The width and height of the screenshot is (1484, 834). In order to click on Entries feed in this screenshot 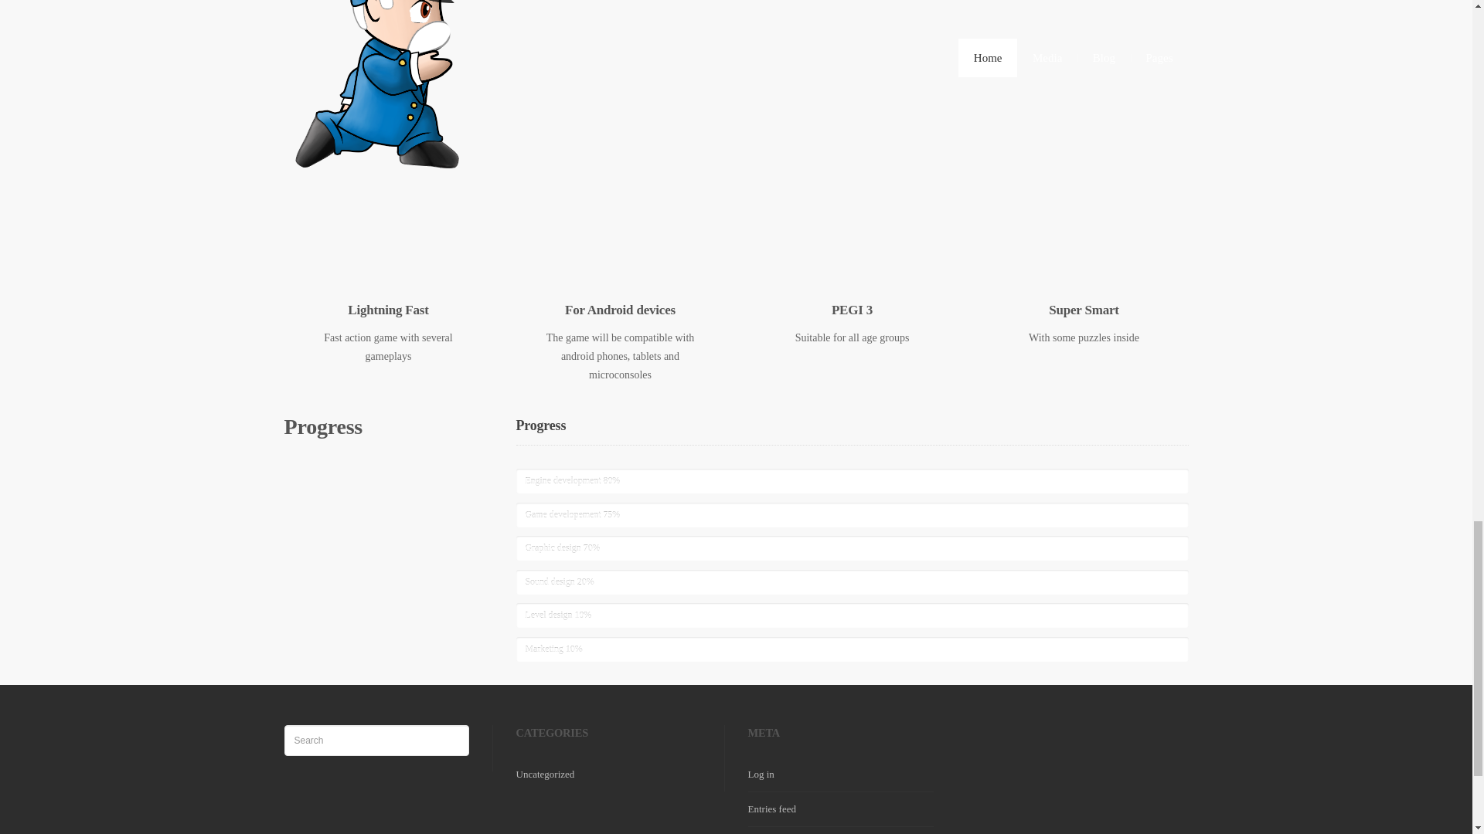, I will do `click(771, 809)`.